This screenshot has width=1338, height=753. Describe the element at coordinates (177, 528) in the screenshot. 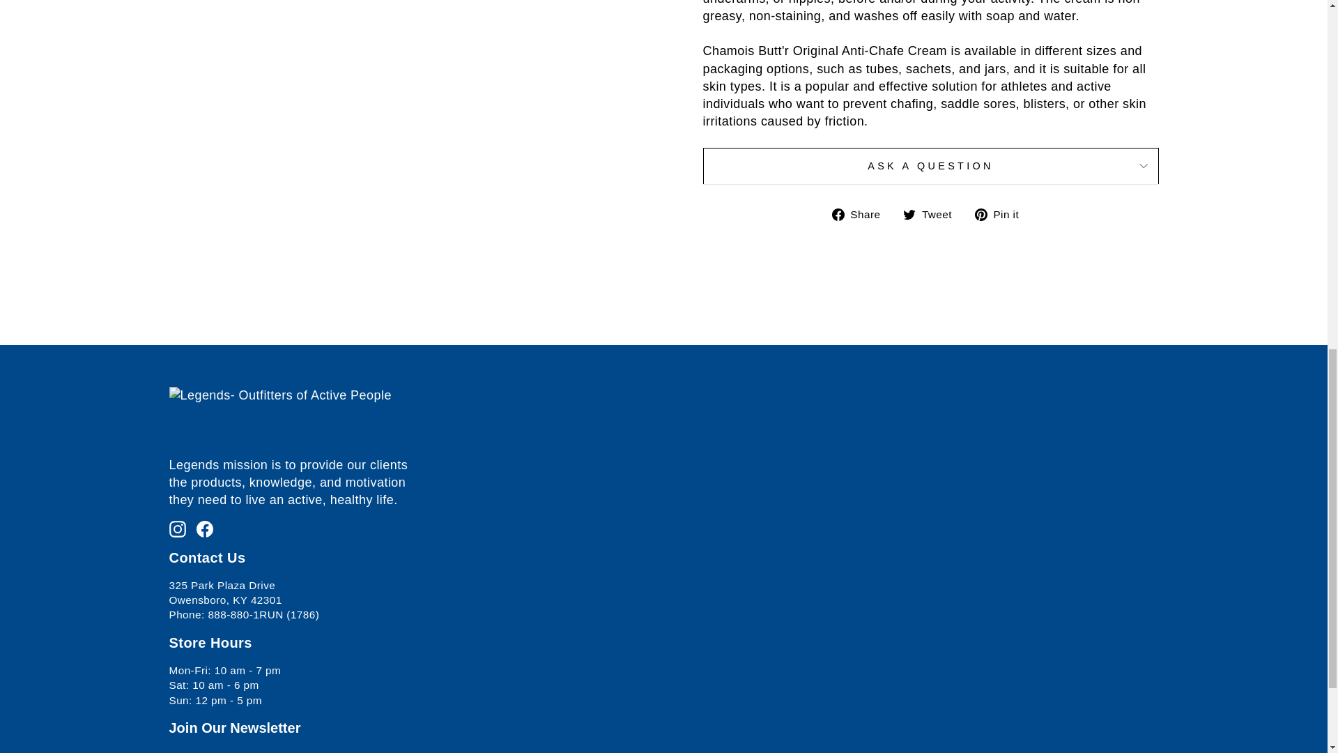

I see `Legends- Outfitters of Active People on Instagram` at that location.